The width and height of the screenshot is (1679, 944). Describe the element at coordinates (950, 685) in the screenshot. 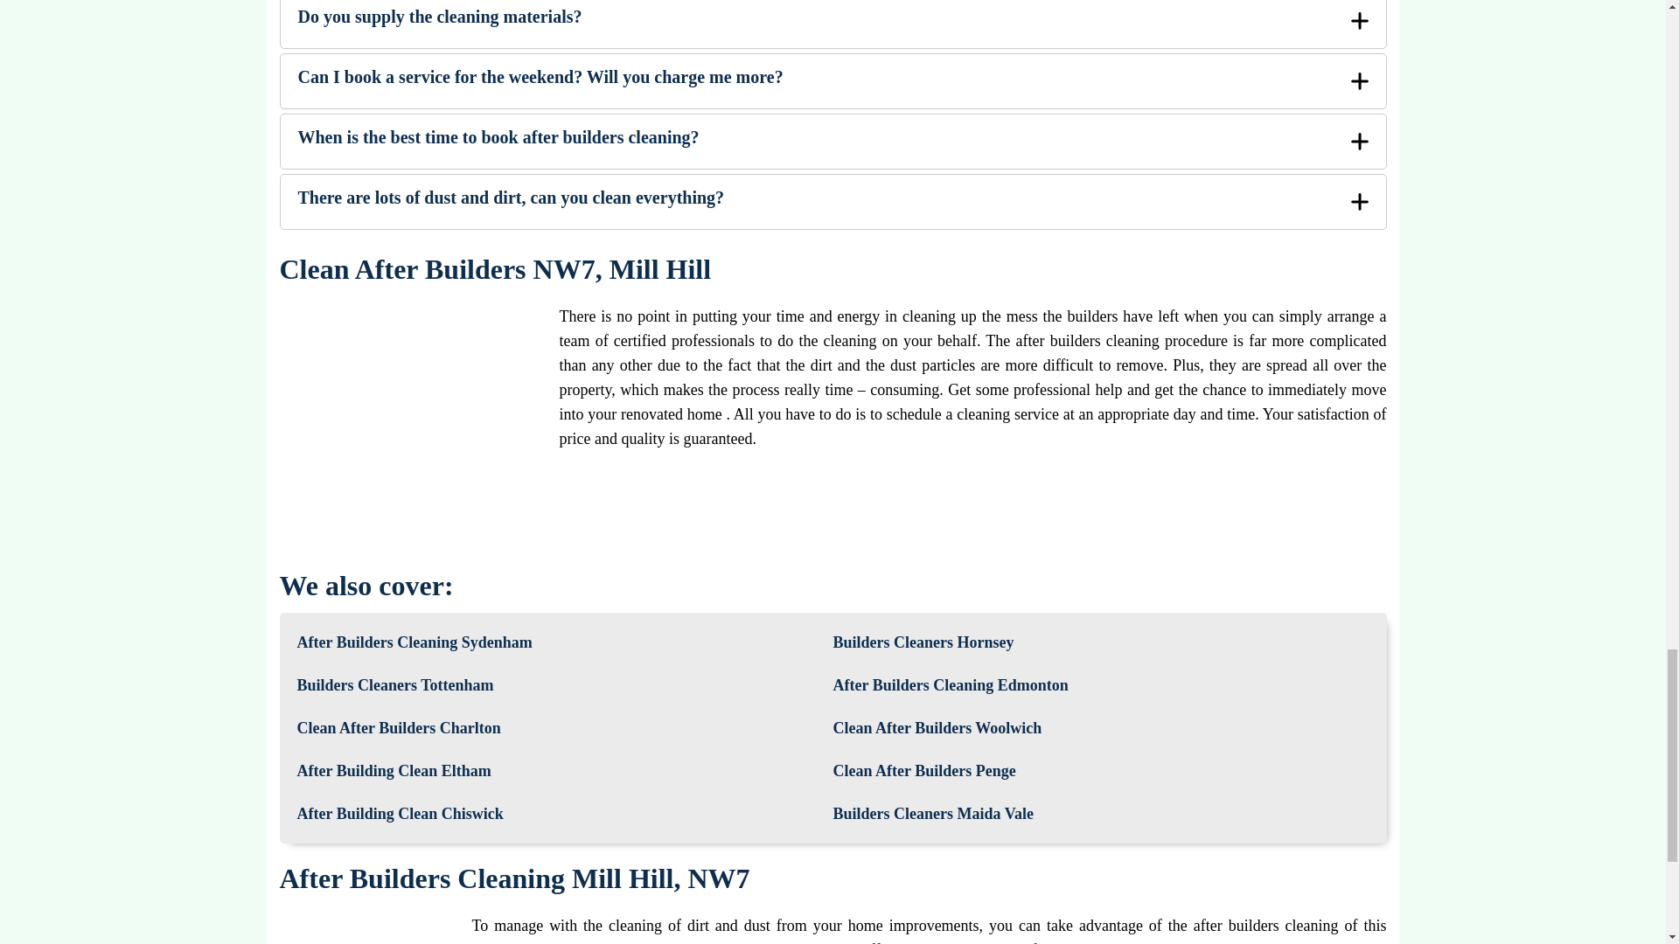

I see `N9 After Builders Cleaning Edmonton` at that location.